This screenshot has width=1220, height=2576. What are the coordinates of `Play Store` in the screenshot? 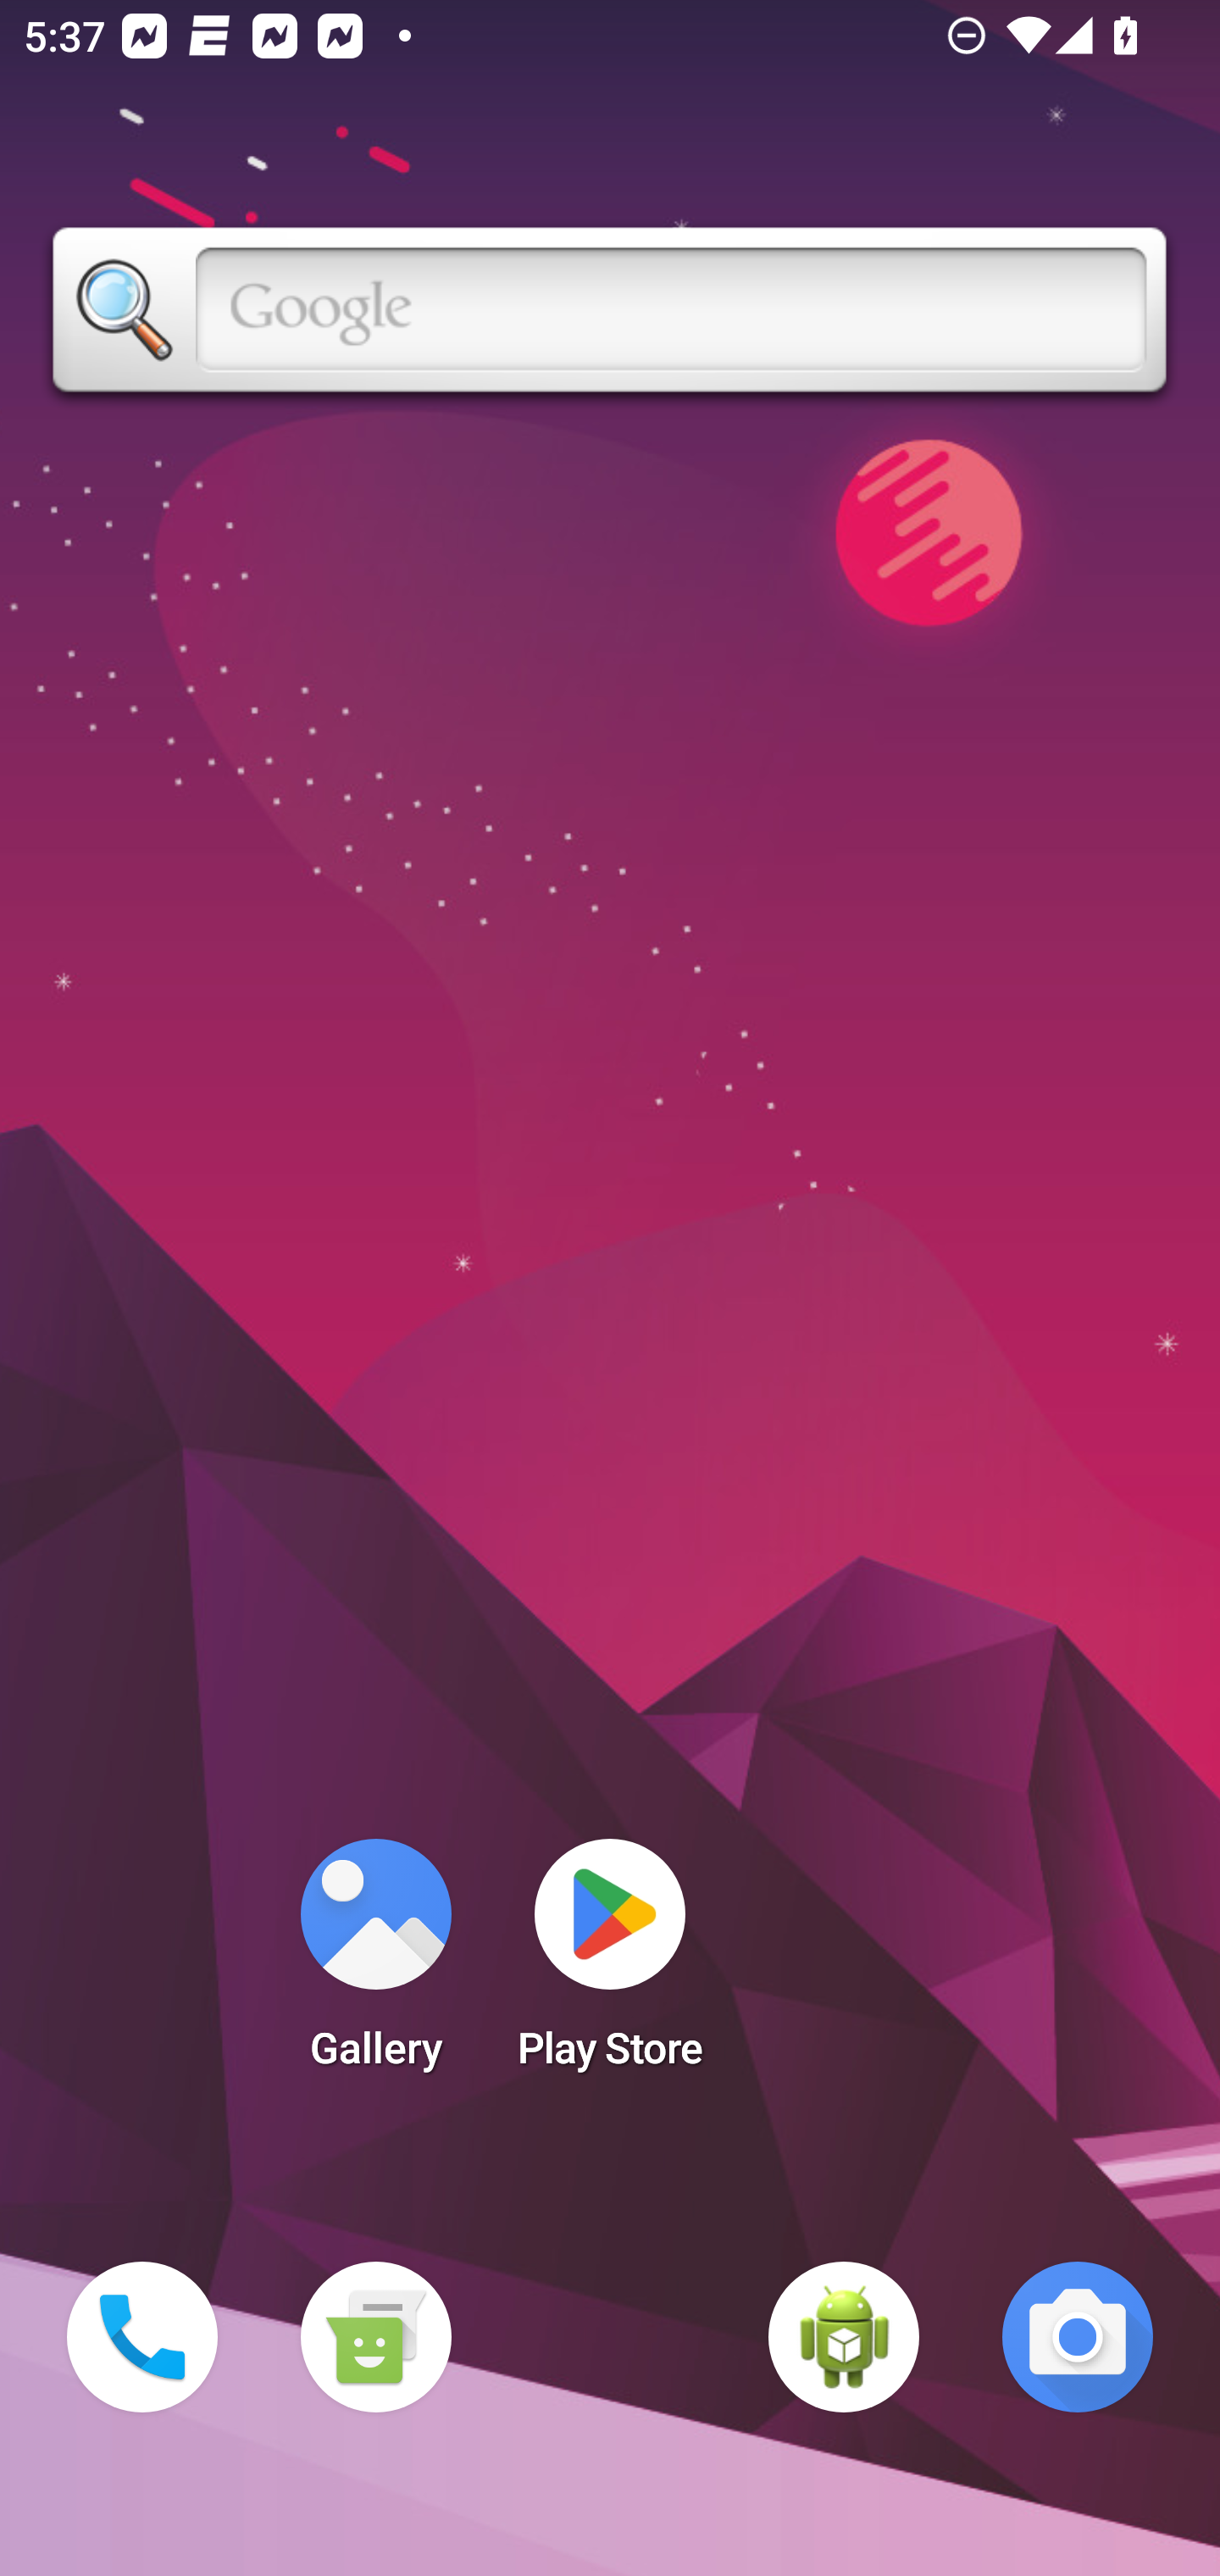 It's located at (610, 1964).